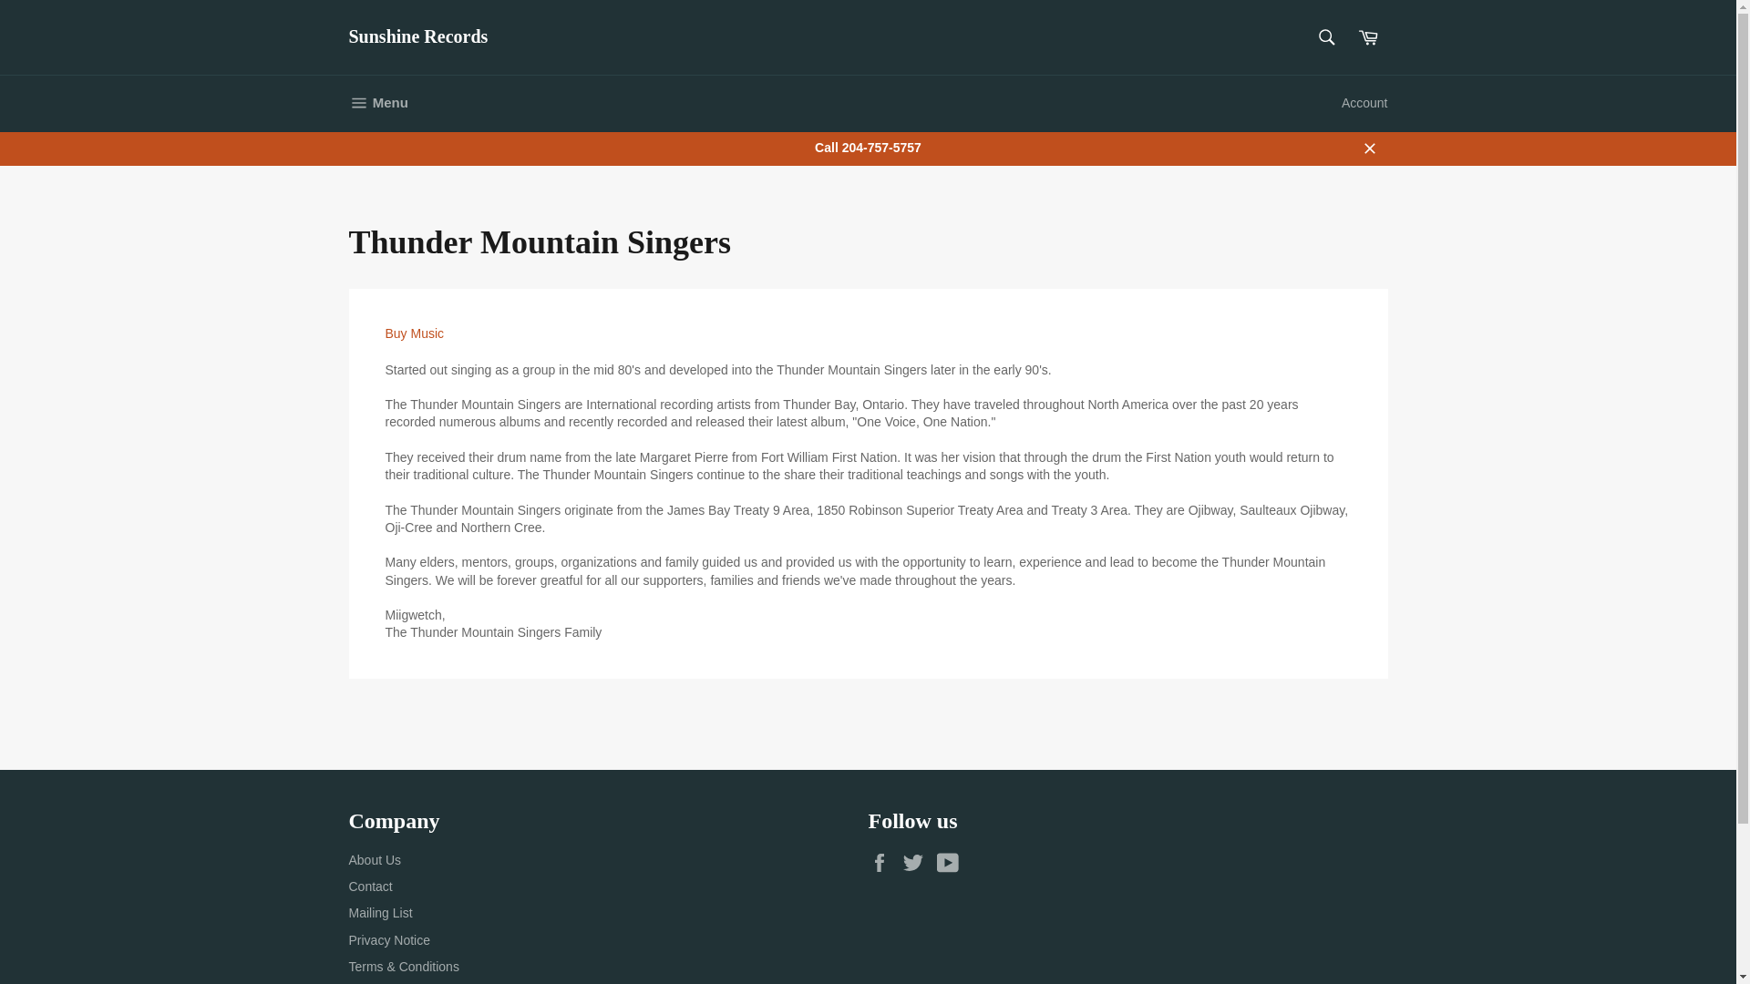  I want to click on Sunshine Records on Facebook, so click(1368, 36).